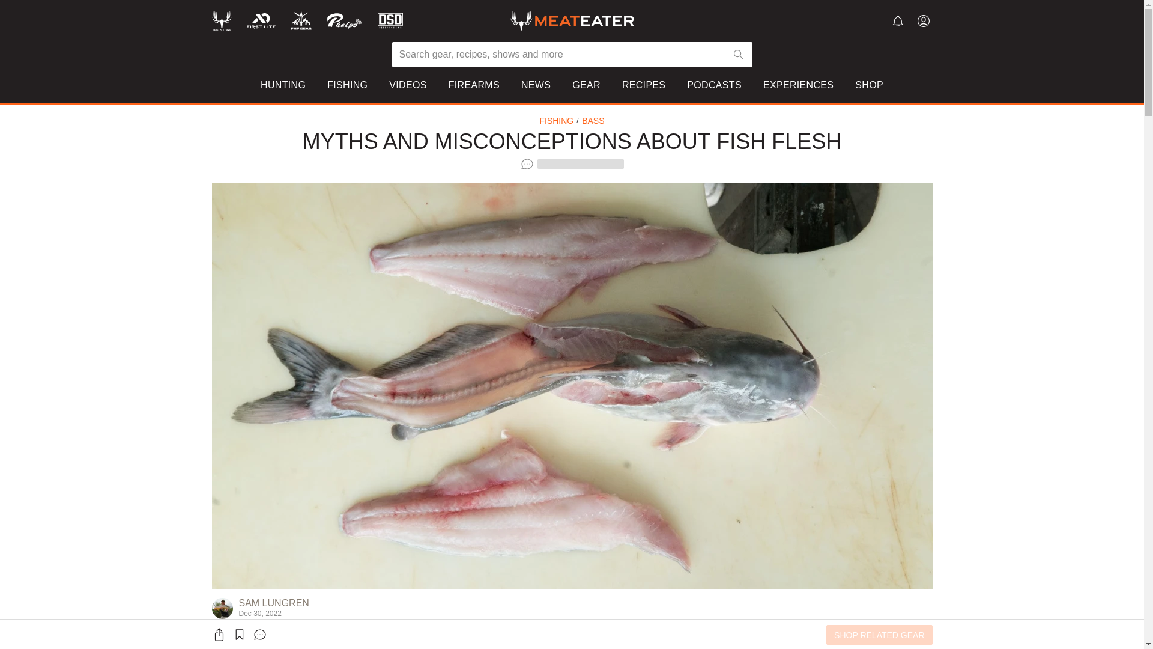 The height and width of the screenshot is (649, 1153). I want to click on jacket, so click(717, 123).